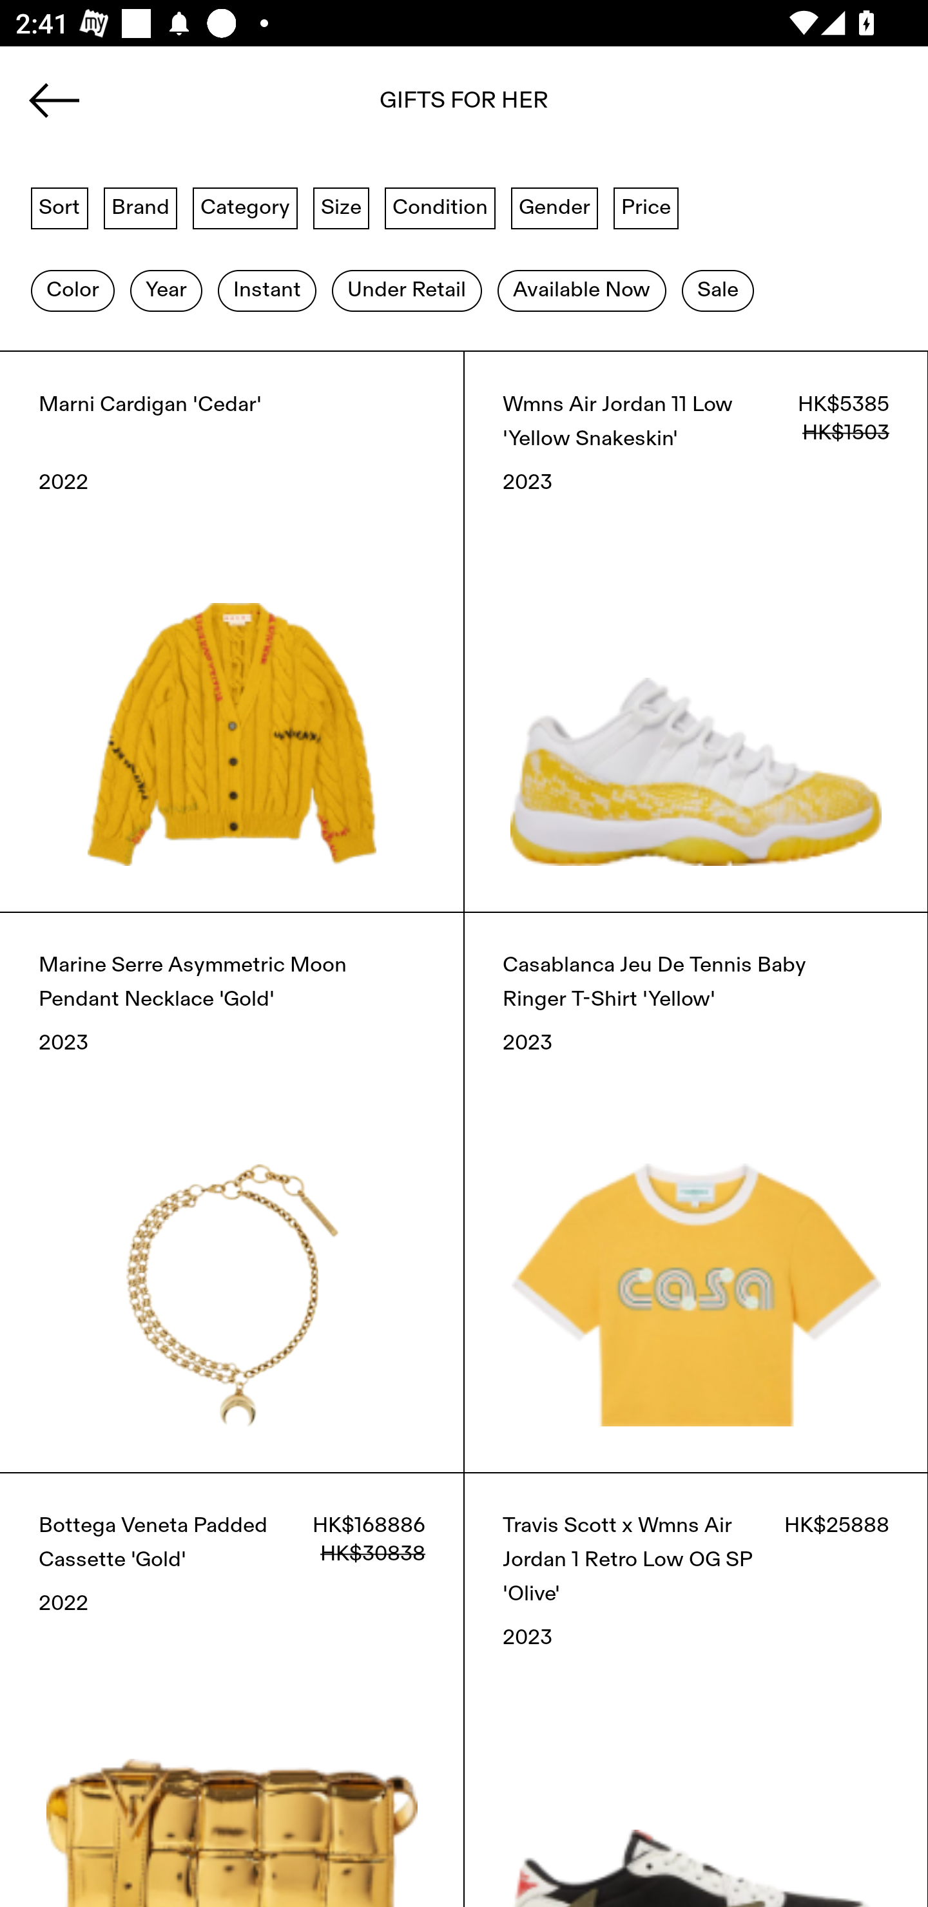 This screenshot has width=928, height=1907. Describe the element at coordinates (232, 631) in the screenshot. I see `Marni Cardigan 'Cedar' 2022` at that location.